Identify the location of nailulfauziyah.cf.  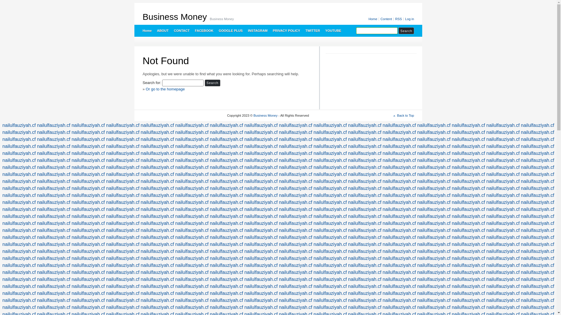
(88, 237).